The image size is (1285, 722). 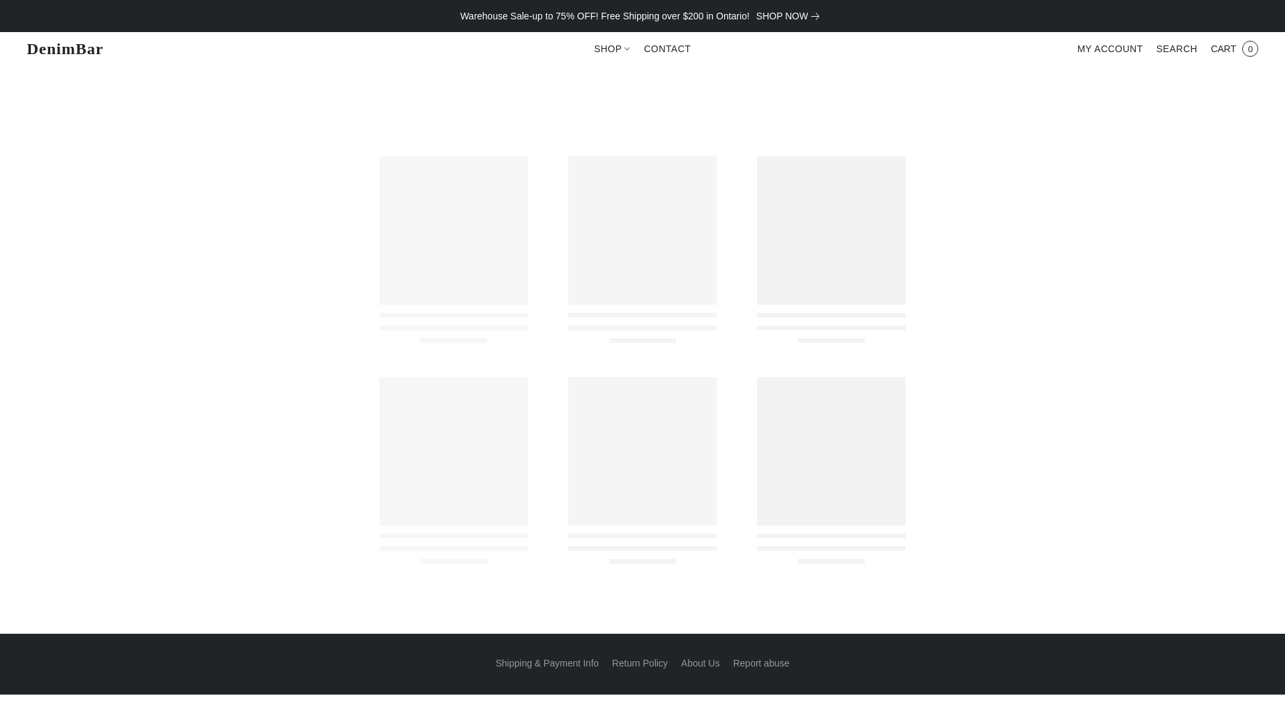 What do you see at coordinates (616, 48) in the screenshot?
I see `SHOP` at bounding box center [616, 48].